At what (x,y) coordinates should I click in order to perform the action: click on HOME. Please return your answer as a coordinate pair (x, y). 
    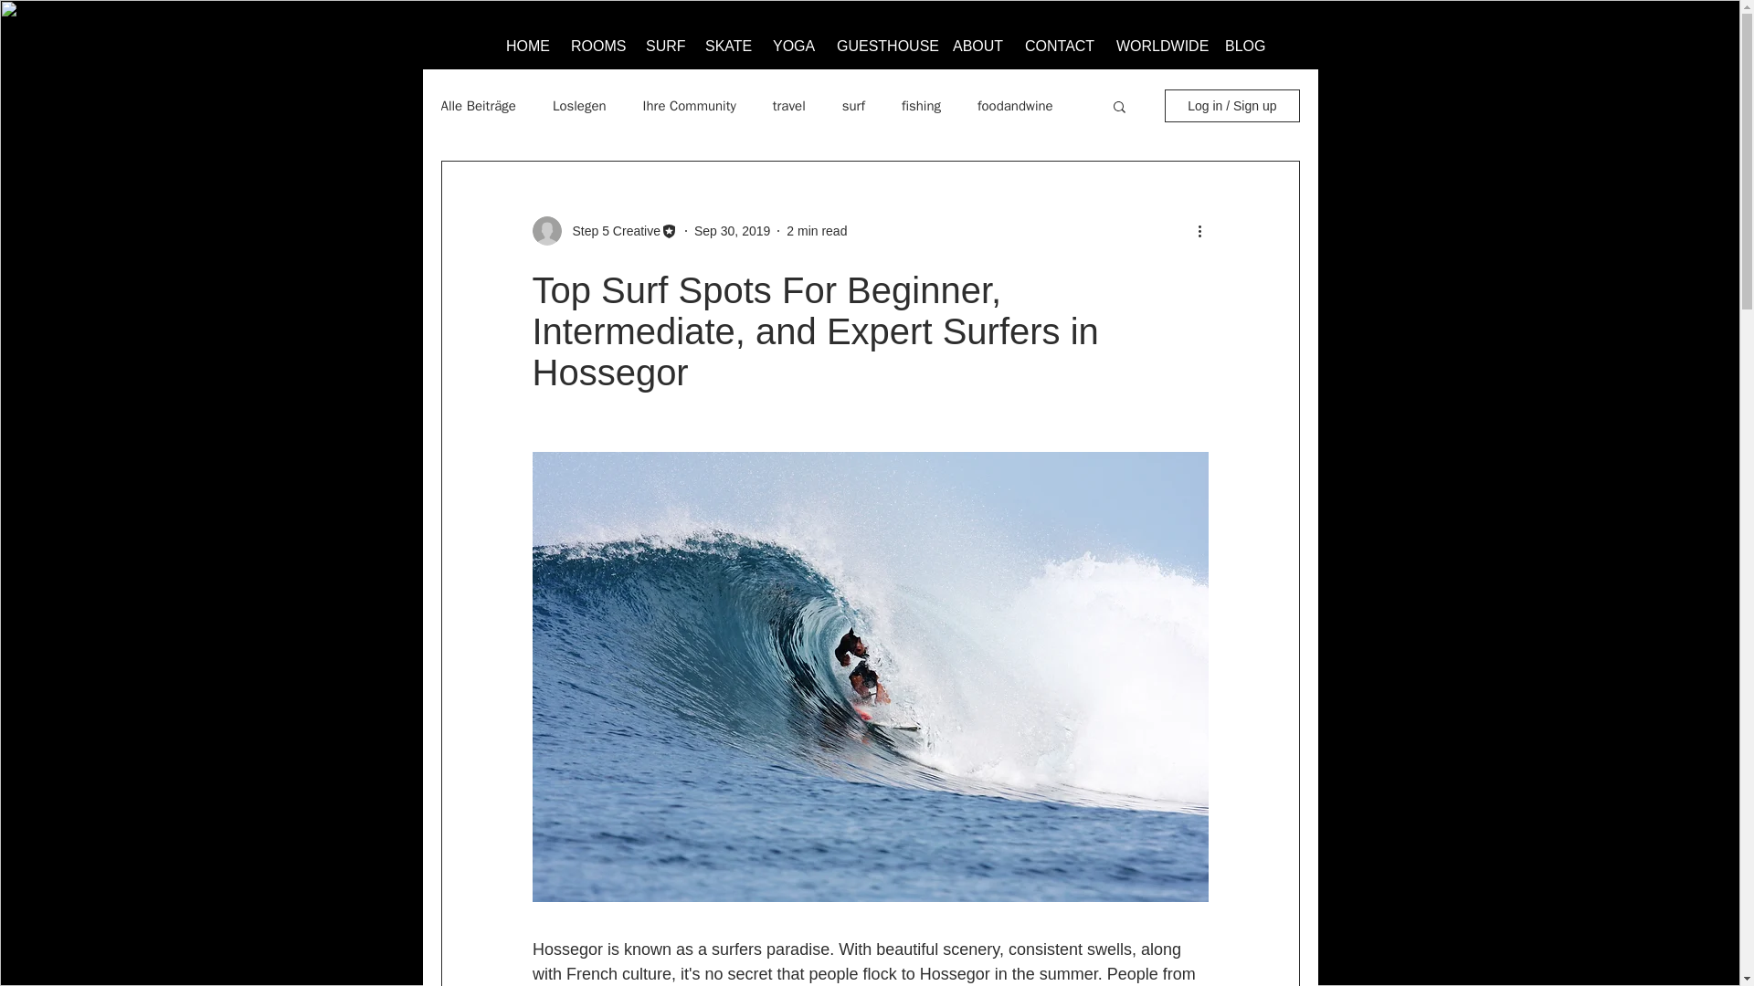
    Looking at the image, I should click on (526, 38).